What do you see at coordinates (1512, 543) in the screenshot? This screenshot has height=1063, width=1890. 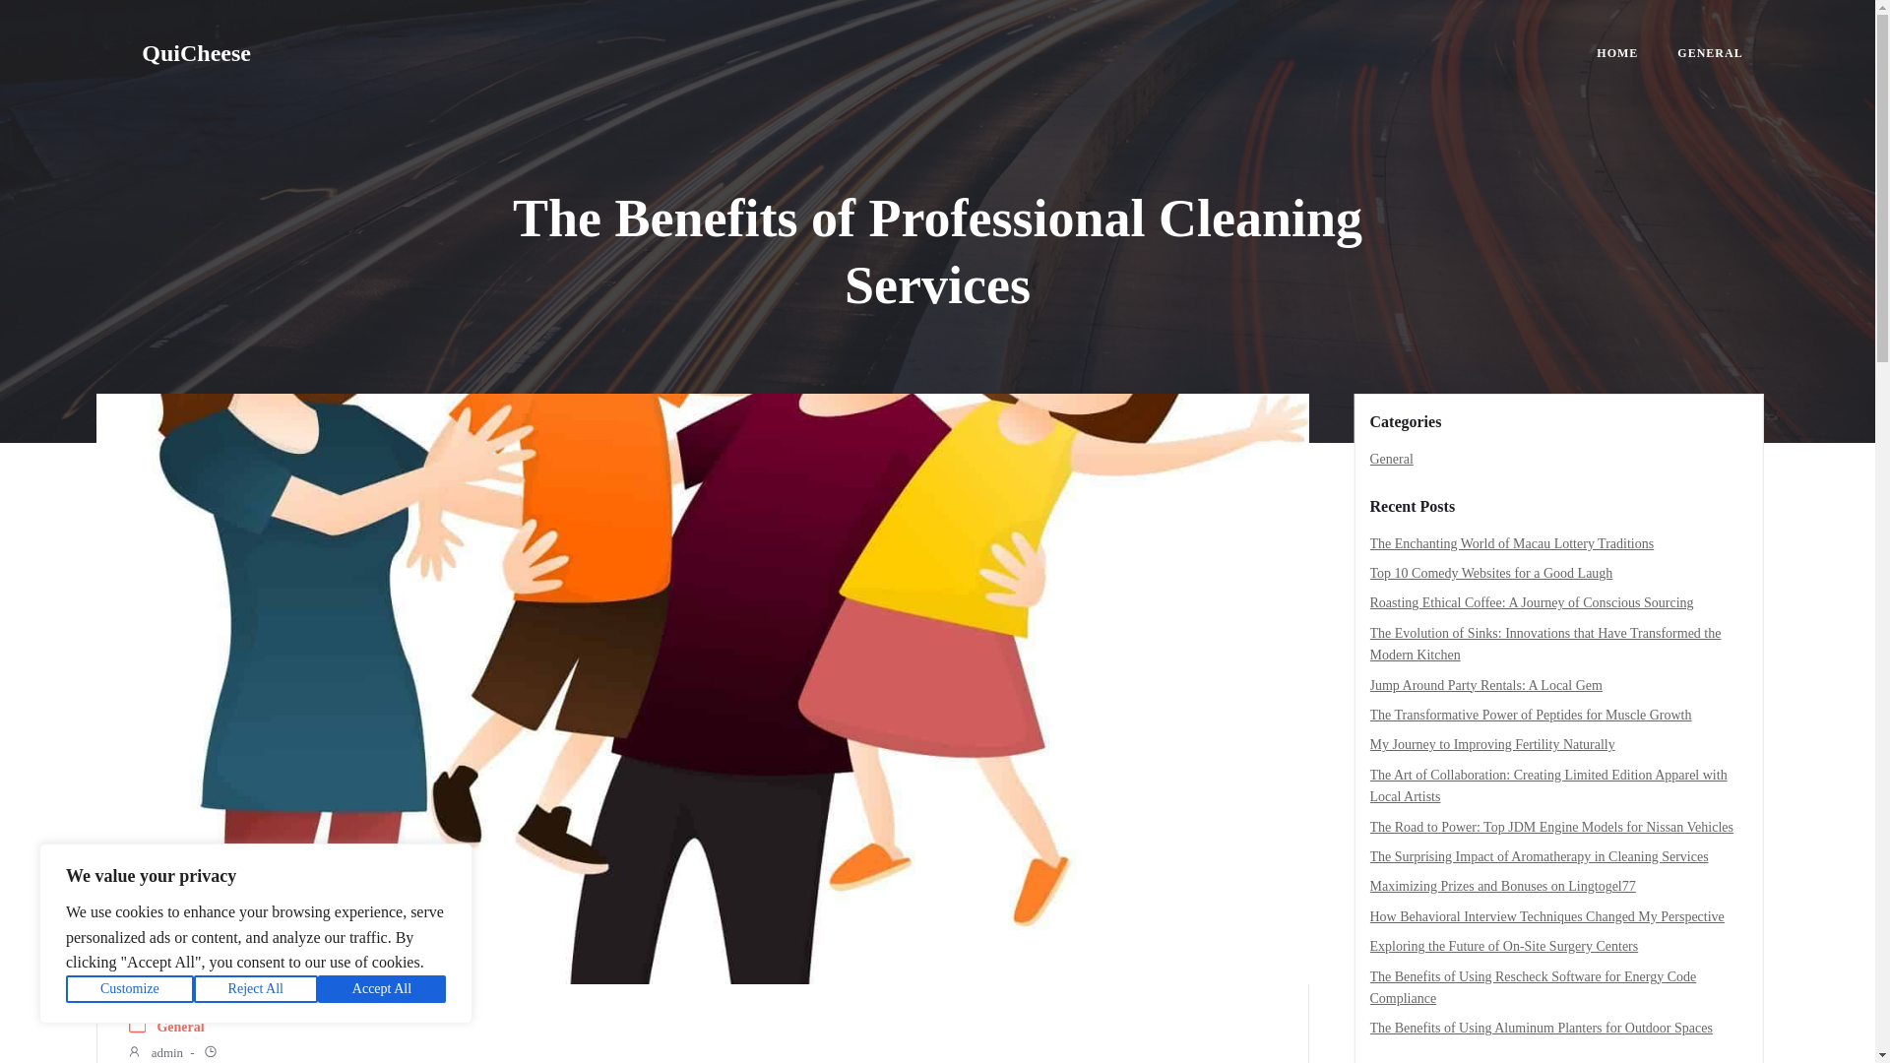 I see `The Enchanting World of Macau Lottery Traditions` at bounding box center [1512, 543].